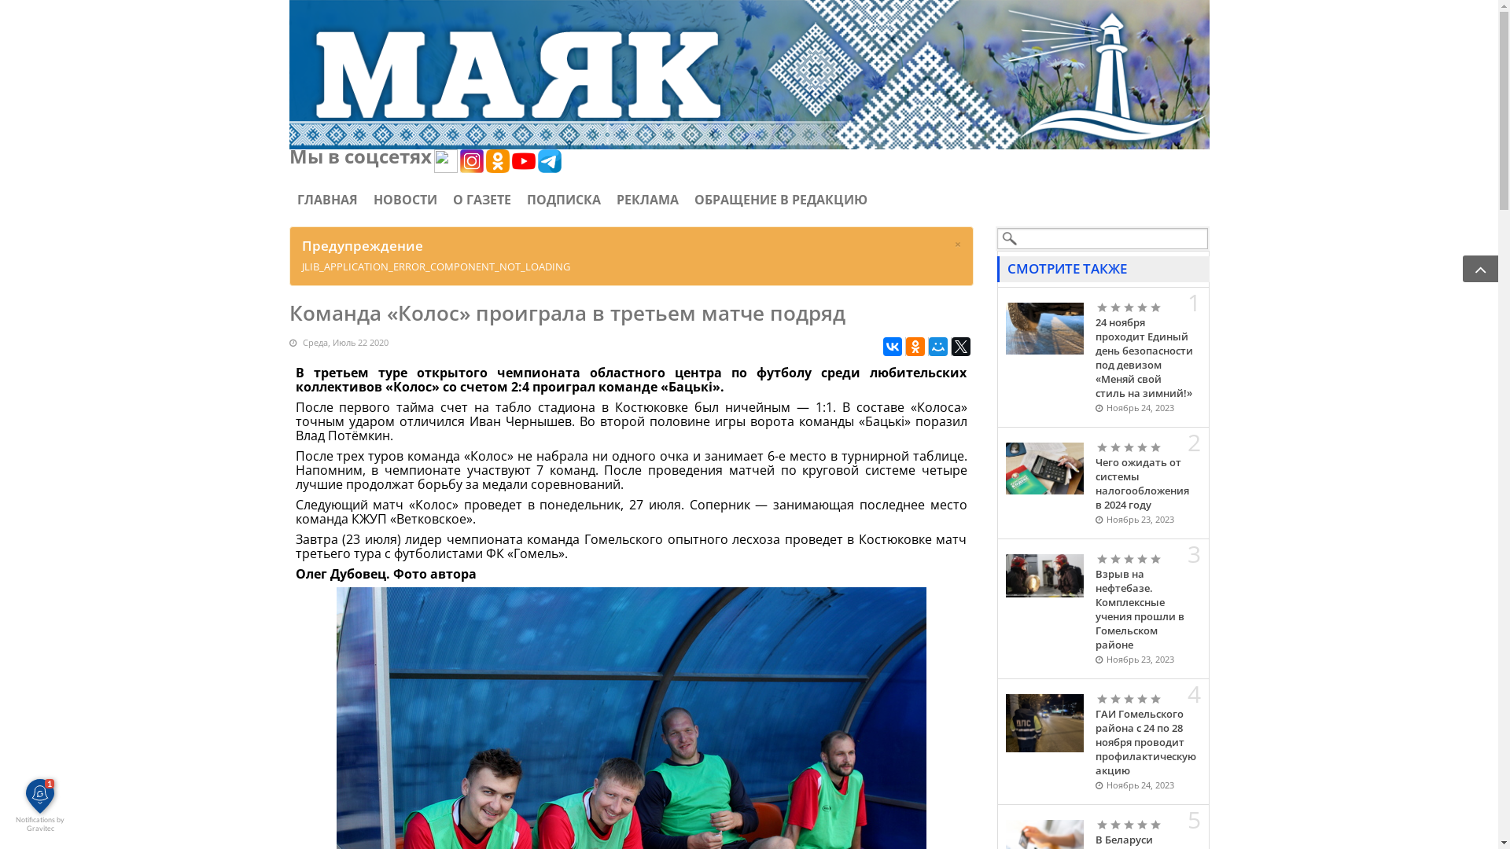 This screenshot has height=849, width=1510. I want to click on 3, so click(1115, 699).